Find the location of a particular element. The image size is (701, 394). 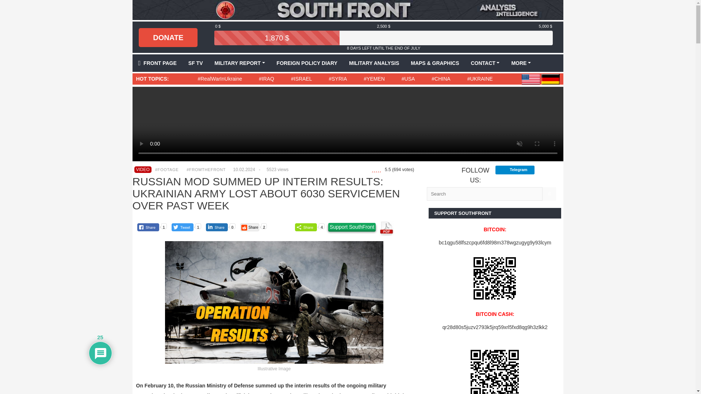

Military Analysis is located at coordinates (374, 63).